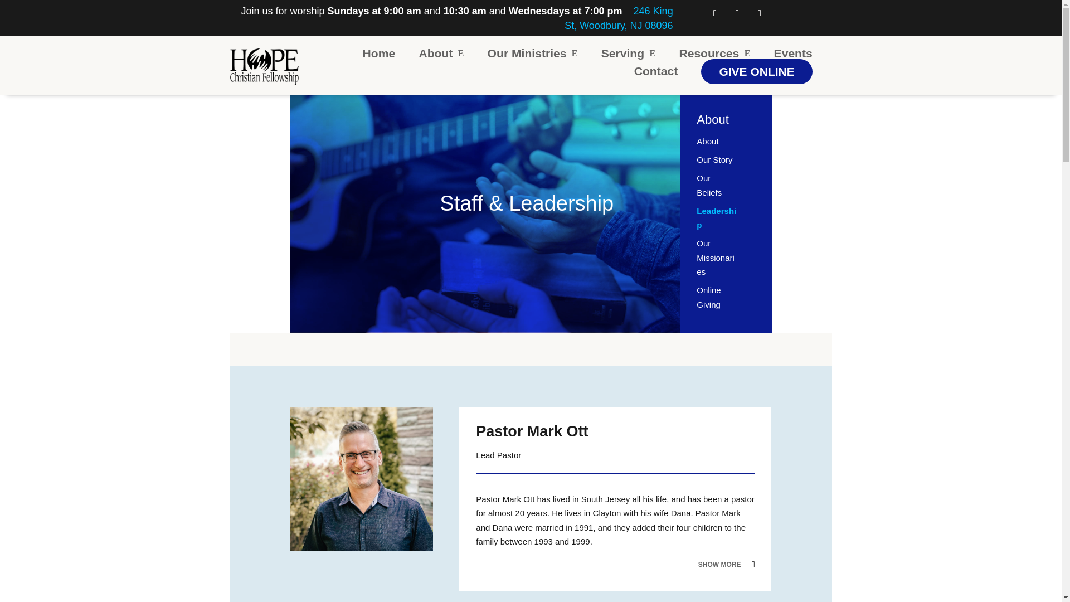  Describe the element at coordinates (759, 13) in the screenshot. I see `Follow on Youtube` at that location.